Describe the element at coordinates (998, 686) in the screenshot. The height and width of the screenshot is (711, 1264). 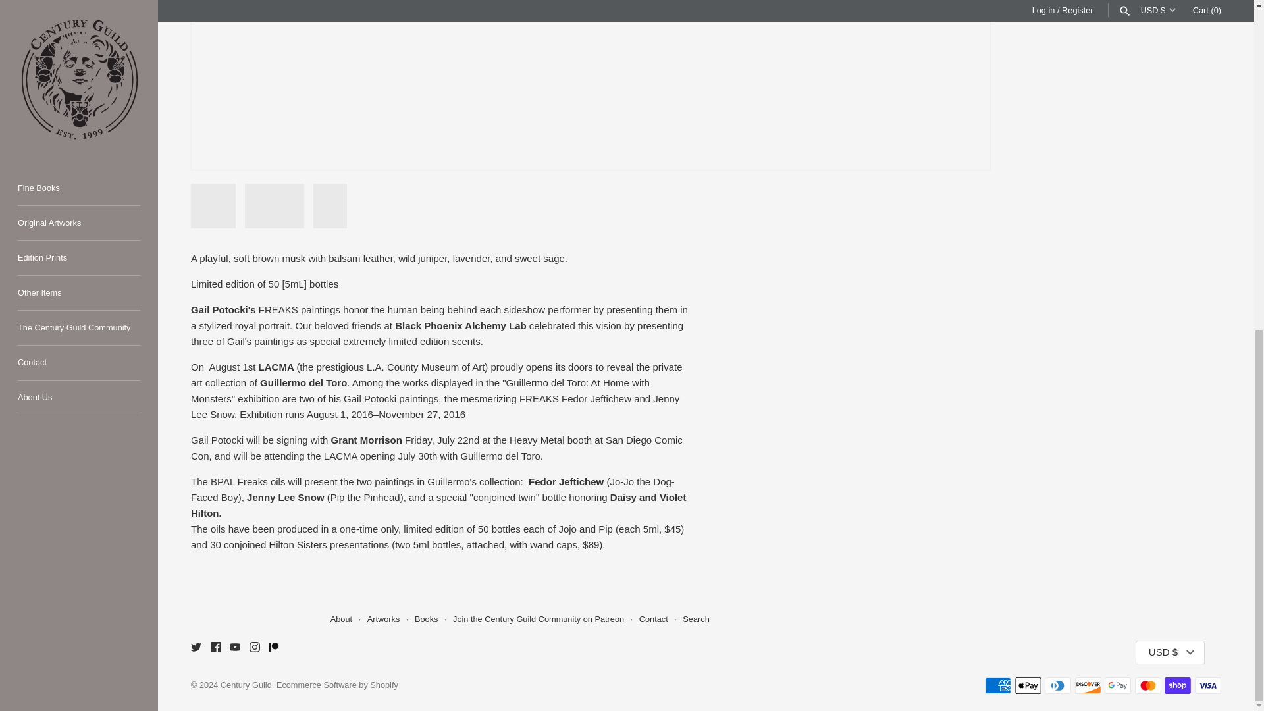
I see `American Express` at that location.